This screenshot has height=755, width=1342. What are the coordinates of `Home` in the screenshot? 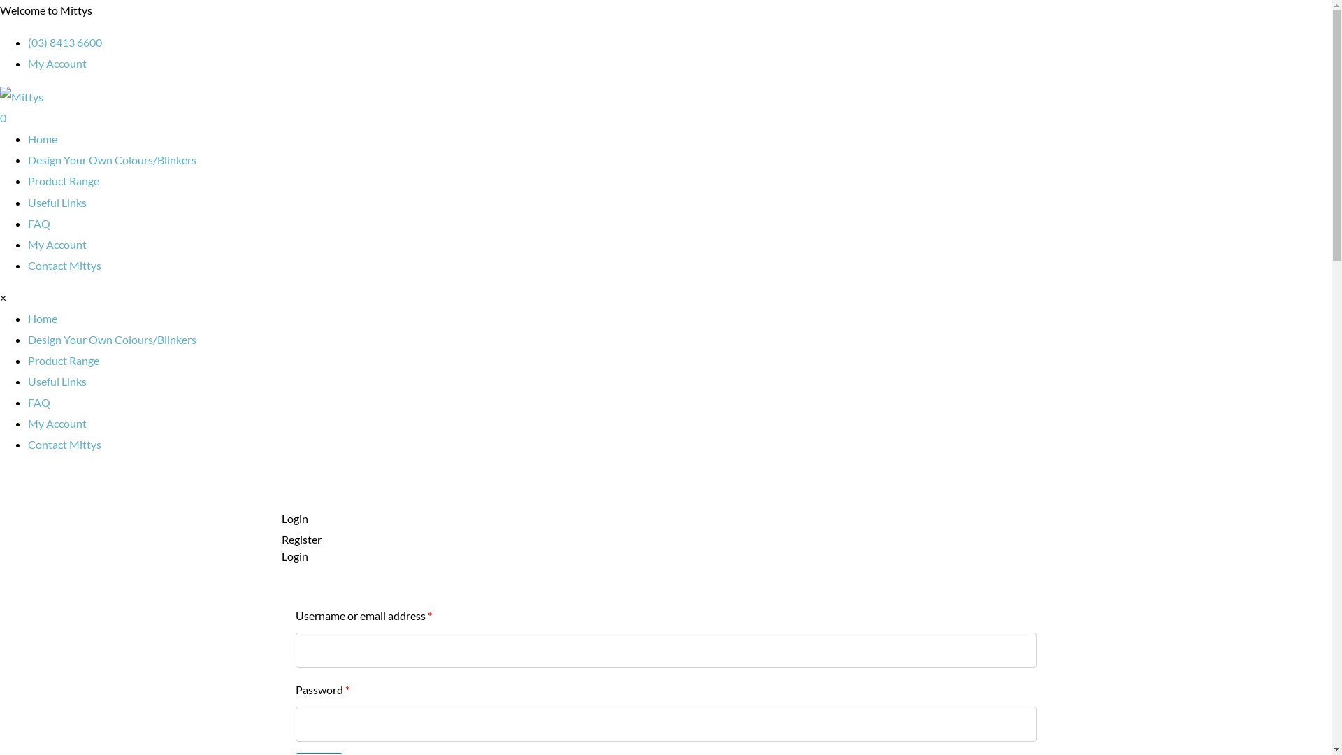 It's located at (43, 138).